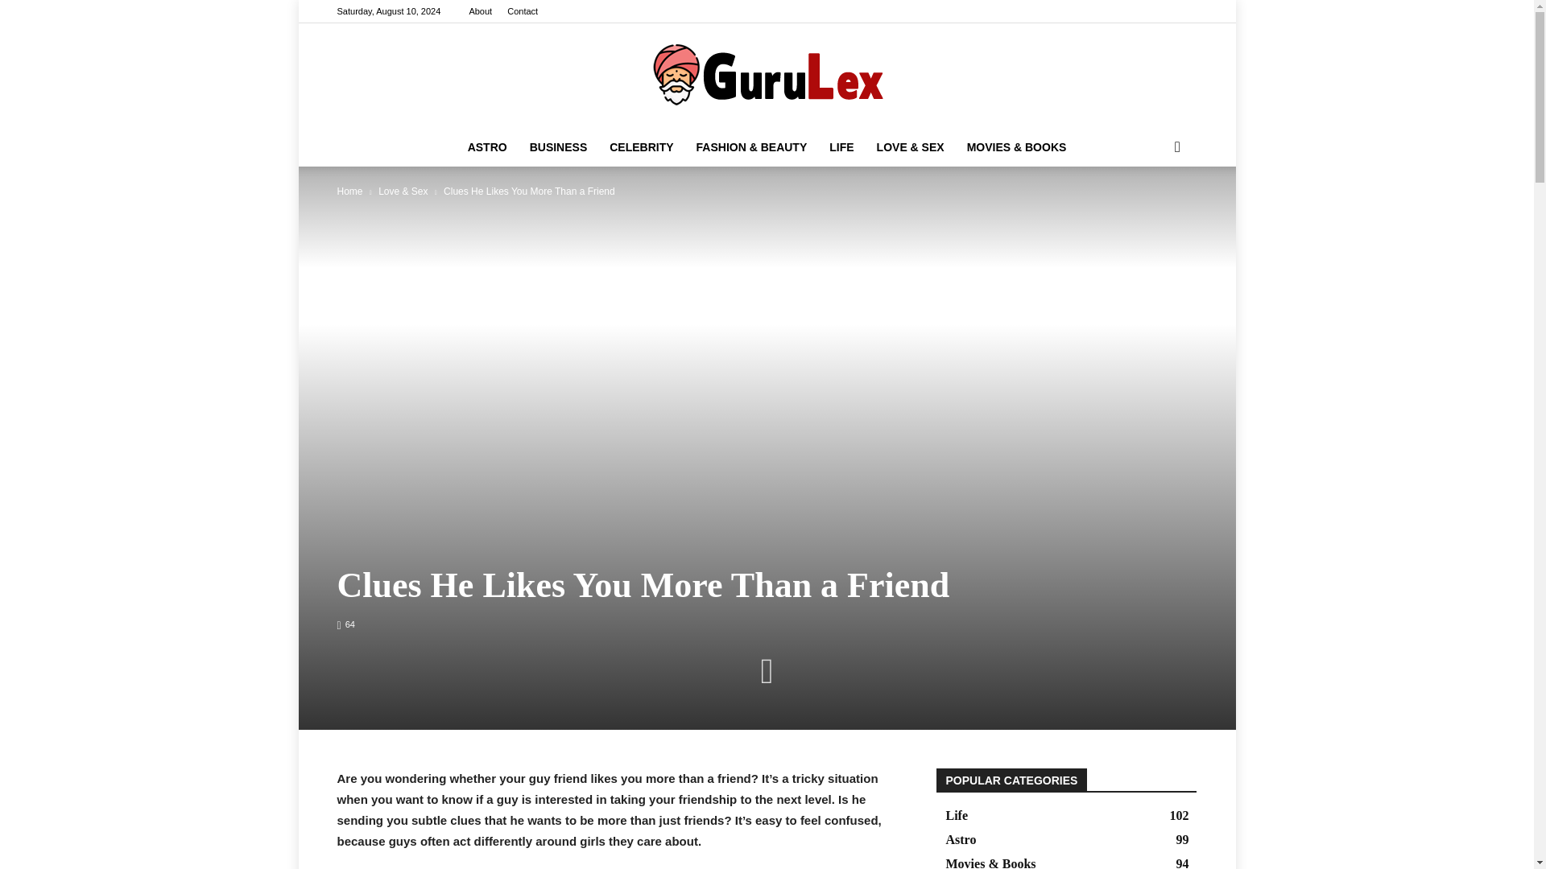 This screenshot has width=1546, height=869. Describe the element at coordinates (767, 76) in the screenshot. I see `Guru Lex` at that location.